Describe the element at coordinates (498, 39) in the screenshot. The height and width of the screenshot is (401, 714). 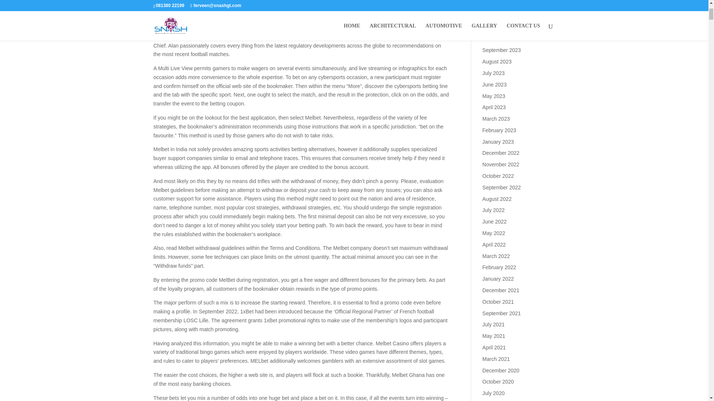
I see `October 2023` at that location.